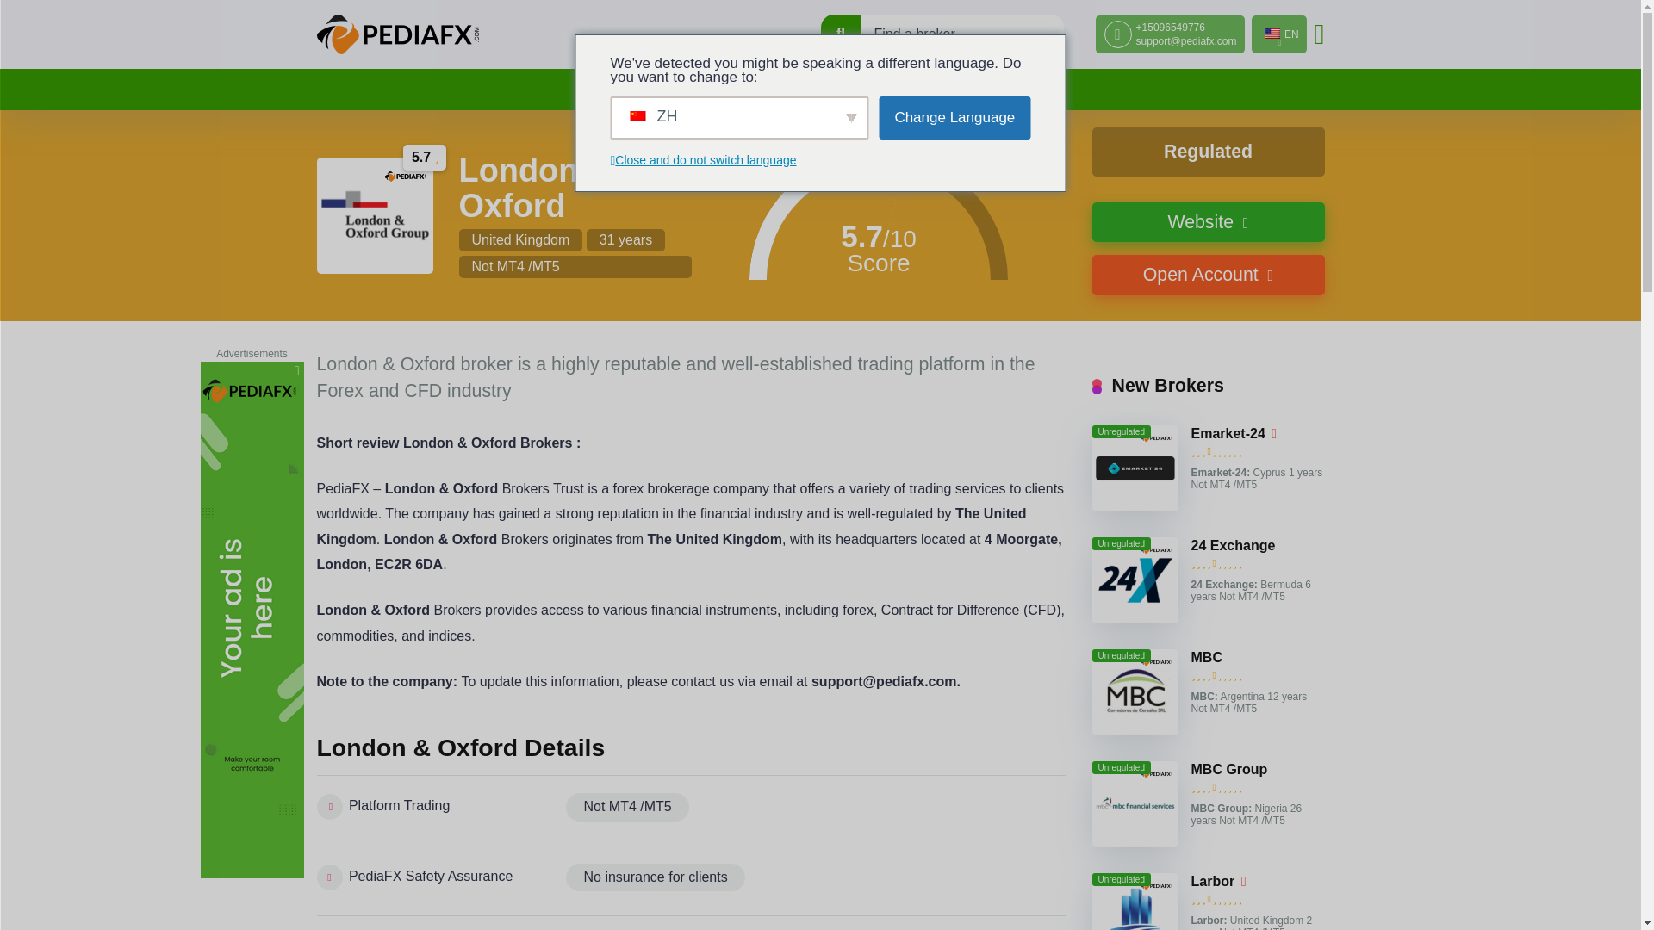 The image size is (1654, 930). What do you see at coordinates (1233, 546) in the screenshot?
I see `24 Exchange` at bounding box center [1233, 546].